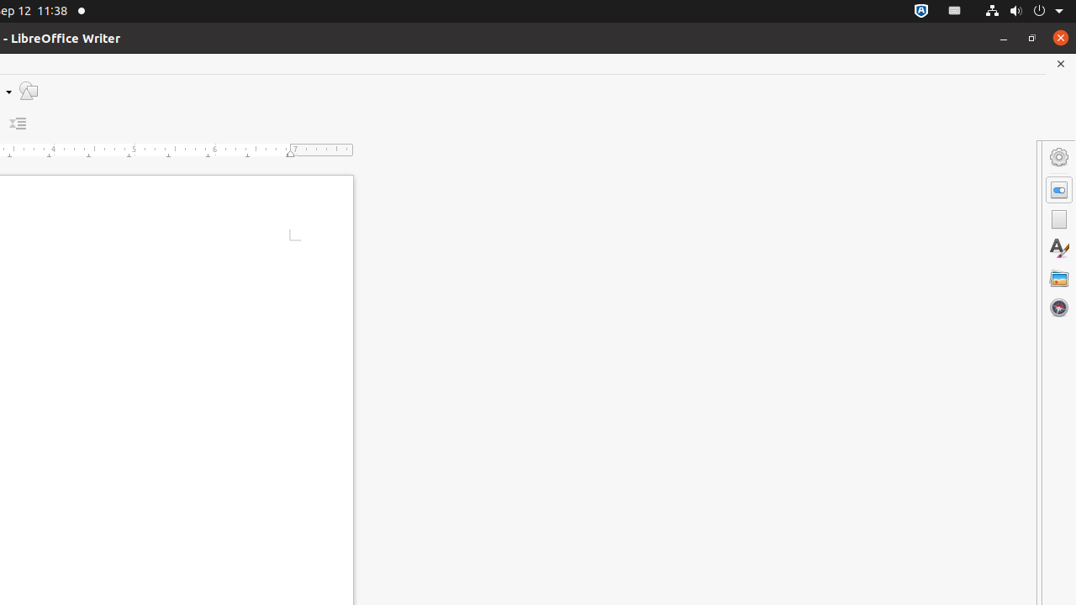 The image size is (1076, 605). I want to click on System, so click(1024, 12).